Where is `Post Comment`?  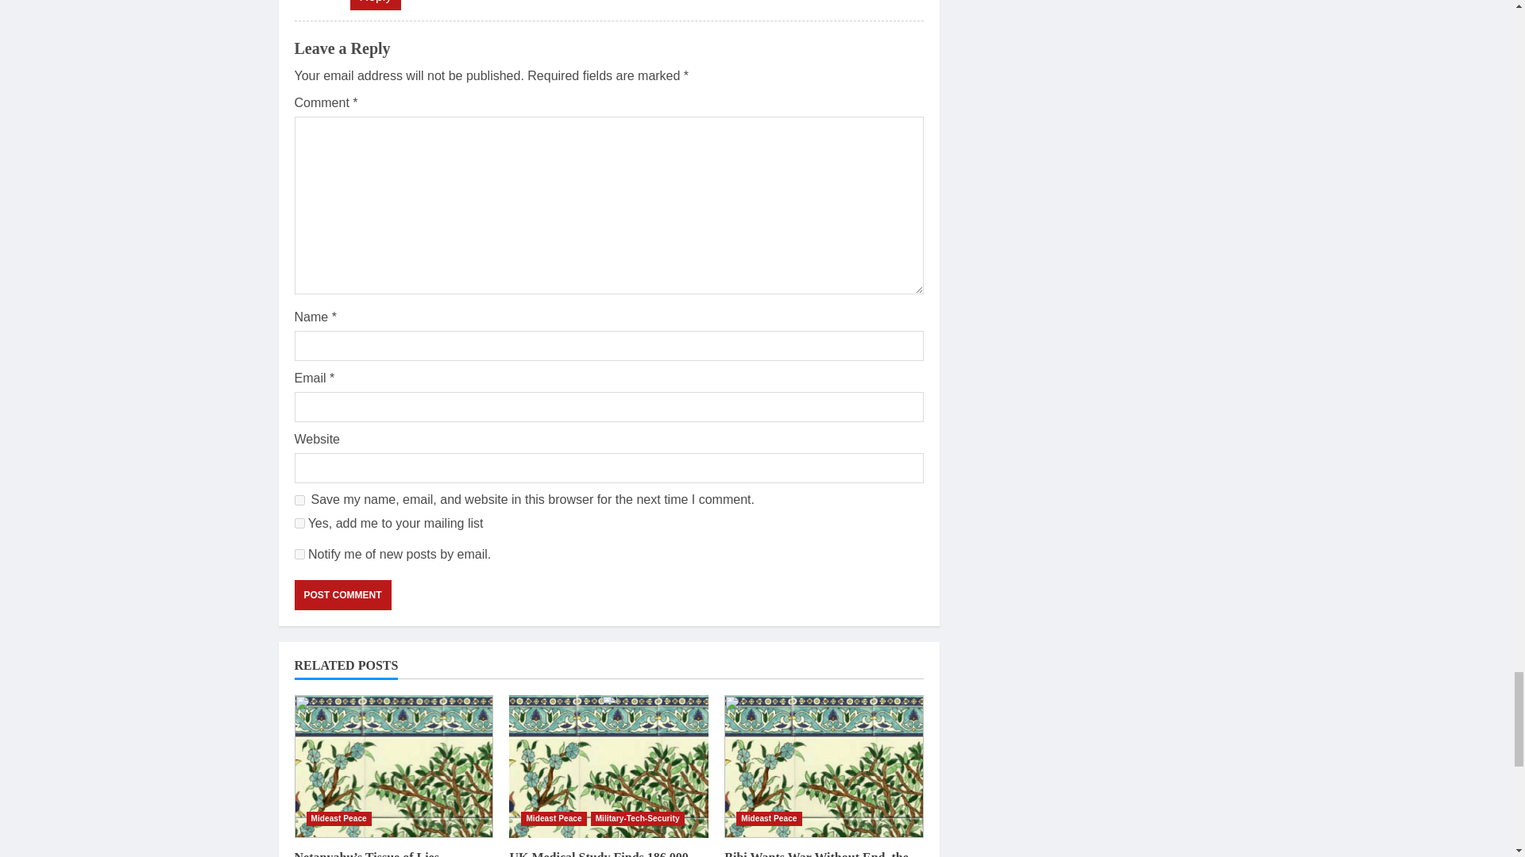 Post Comment is located at coordinates (342, 595).